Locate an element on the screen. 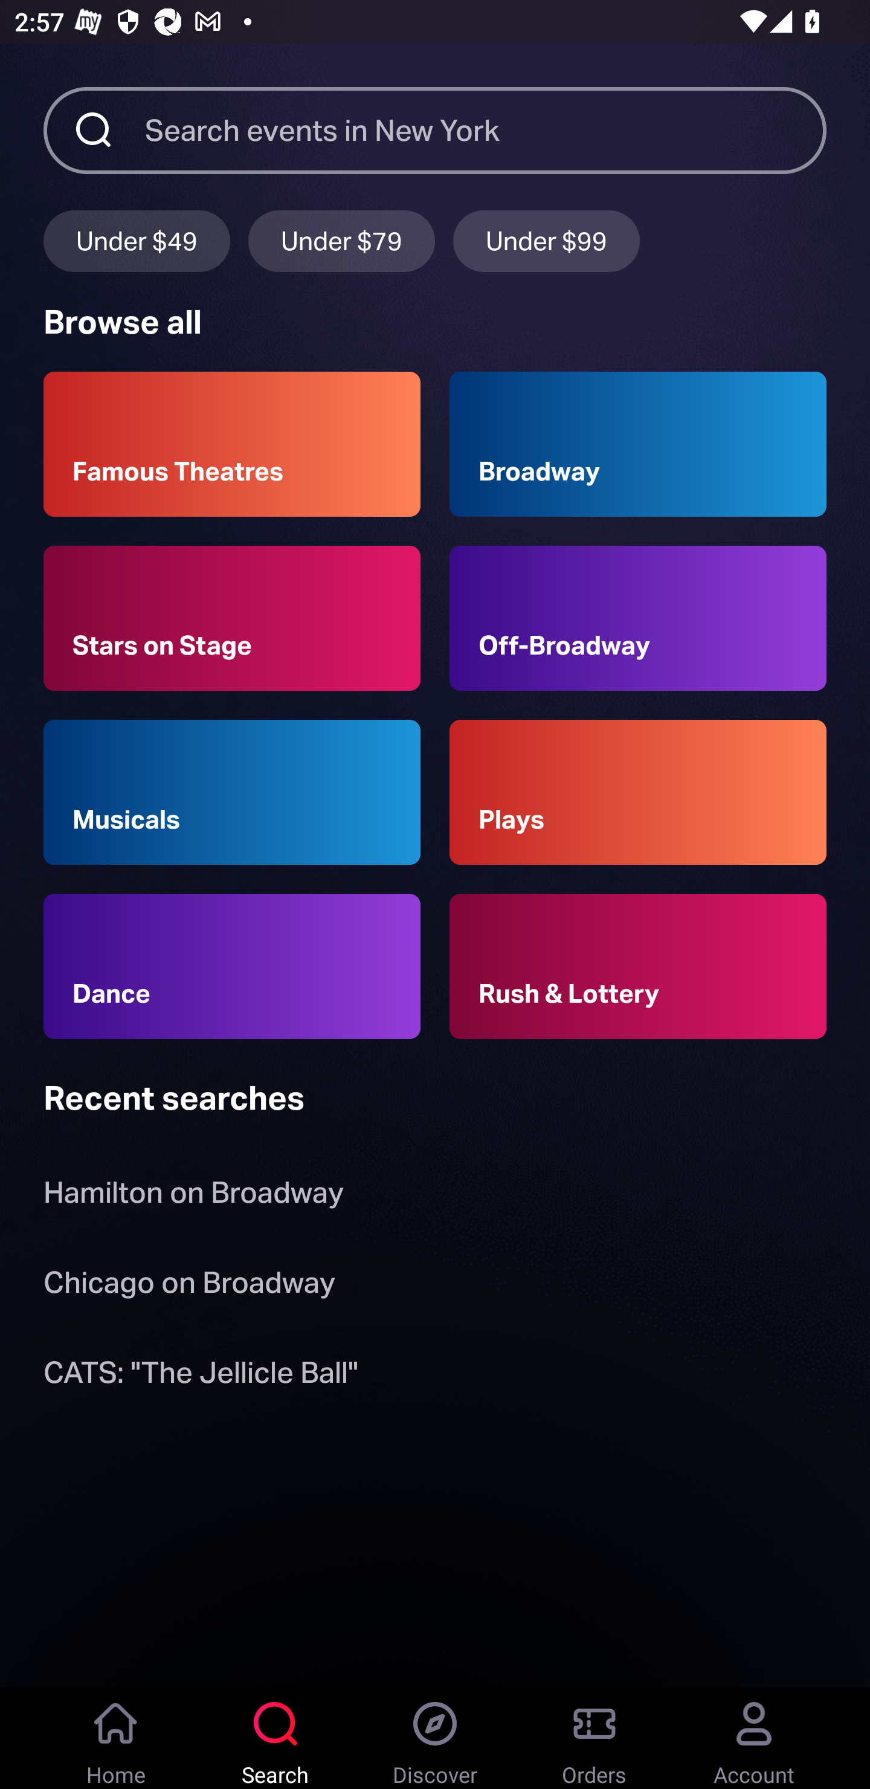 The image size is (870, 1789). Under $99 is located at coordinates (546, 241).